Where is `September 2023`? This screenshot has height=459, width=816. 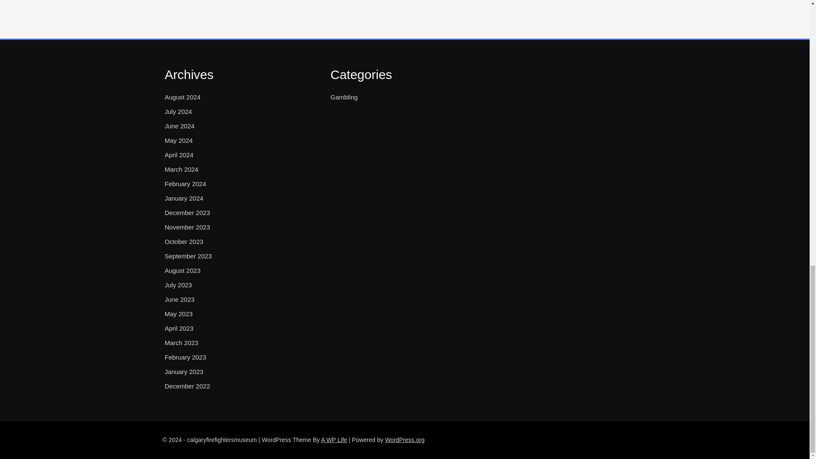 September 2023 is located at coordinates (188, 256).